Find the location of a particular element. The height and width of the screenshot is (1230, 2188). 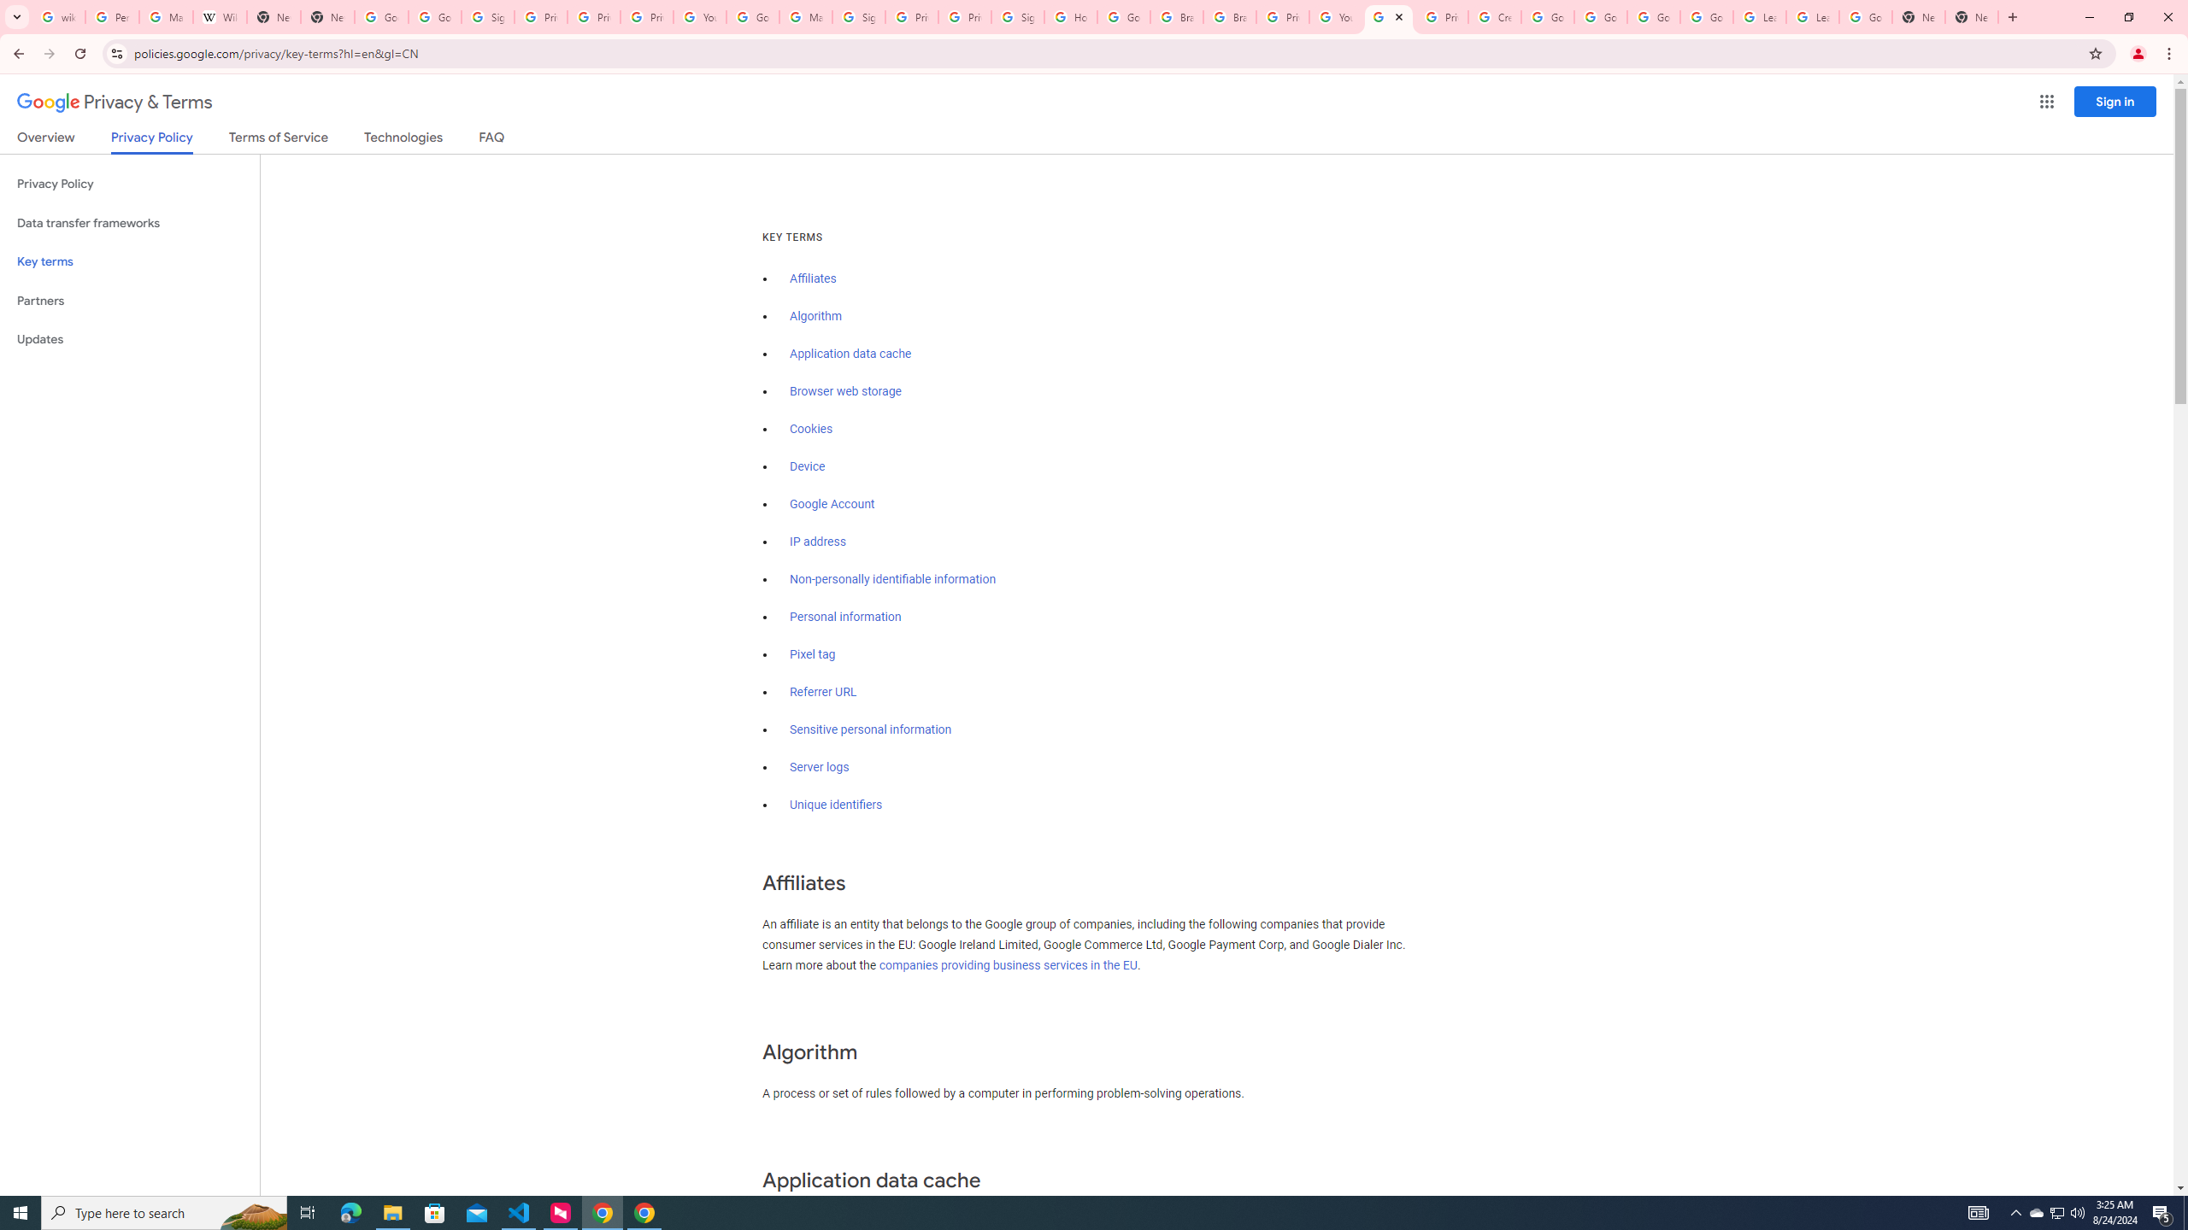

Cookies is located at coordinates (812, 429).